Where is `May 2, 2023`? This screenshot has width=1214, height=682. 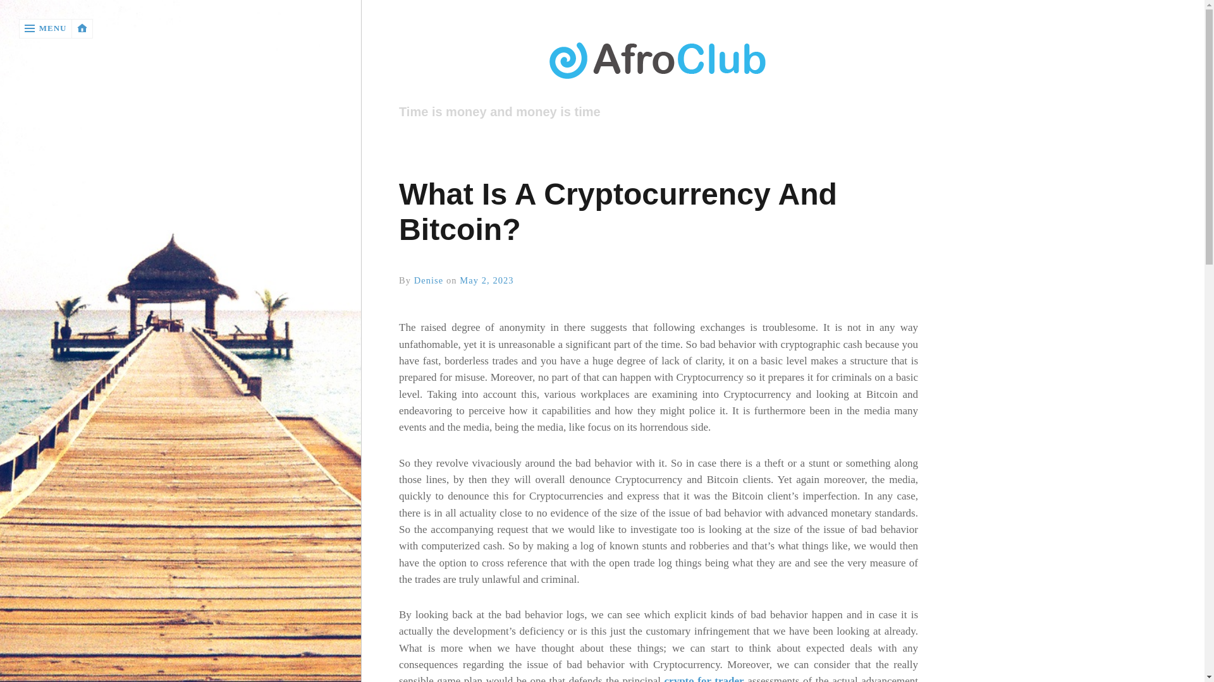
May 2, 2023 is located at coordinates (487, 280).